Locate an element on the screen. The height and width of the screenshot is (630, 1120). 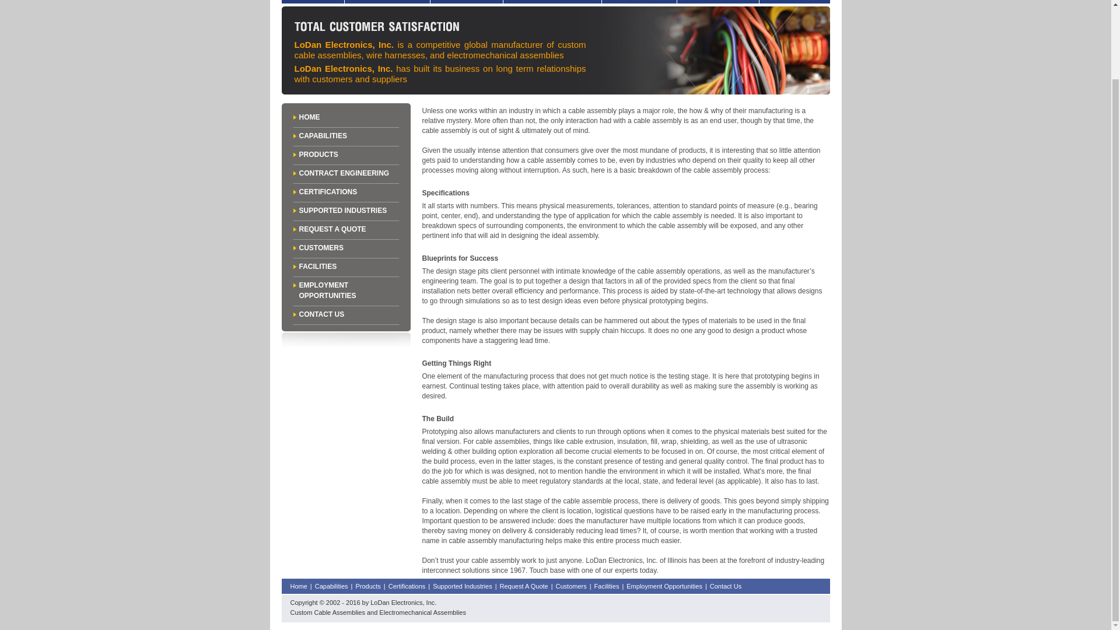
Contact is located at coordinates (717, 2).